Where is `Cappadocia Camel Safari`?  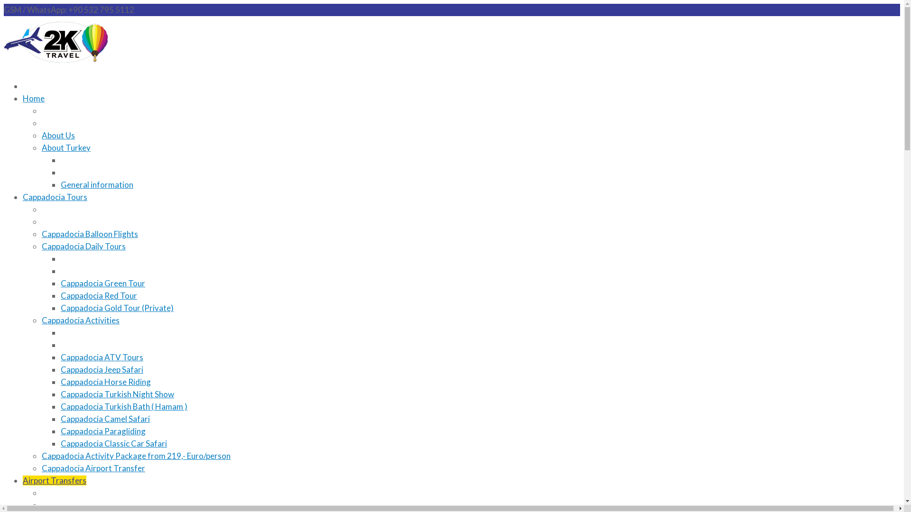
Cappadocia Camel Safari is located at coordinates (105, 419).